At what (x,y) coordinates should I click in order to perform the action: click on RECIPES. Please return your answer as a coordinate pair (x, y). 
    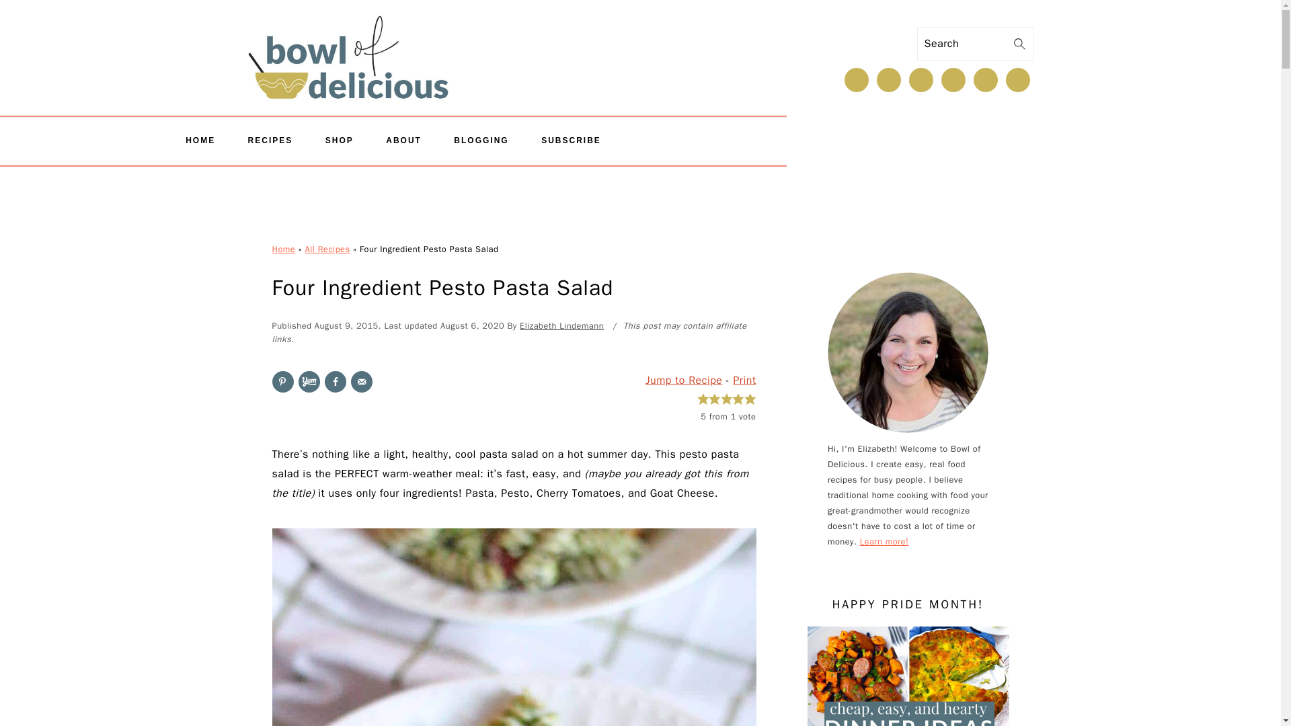
    Looking at the image, I should click on (270, 141).